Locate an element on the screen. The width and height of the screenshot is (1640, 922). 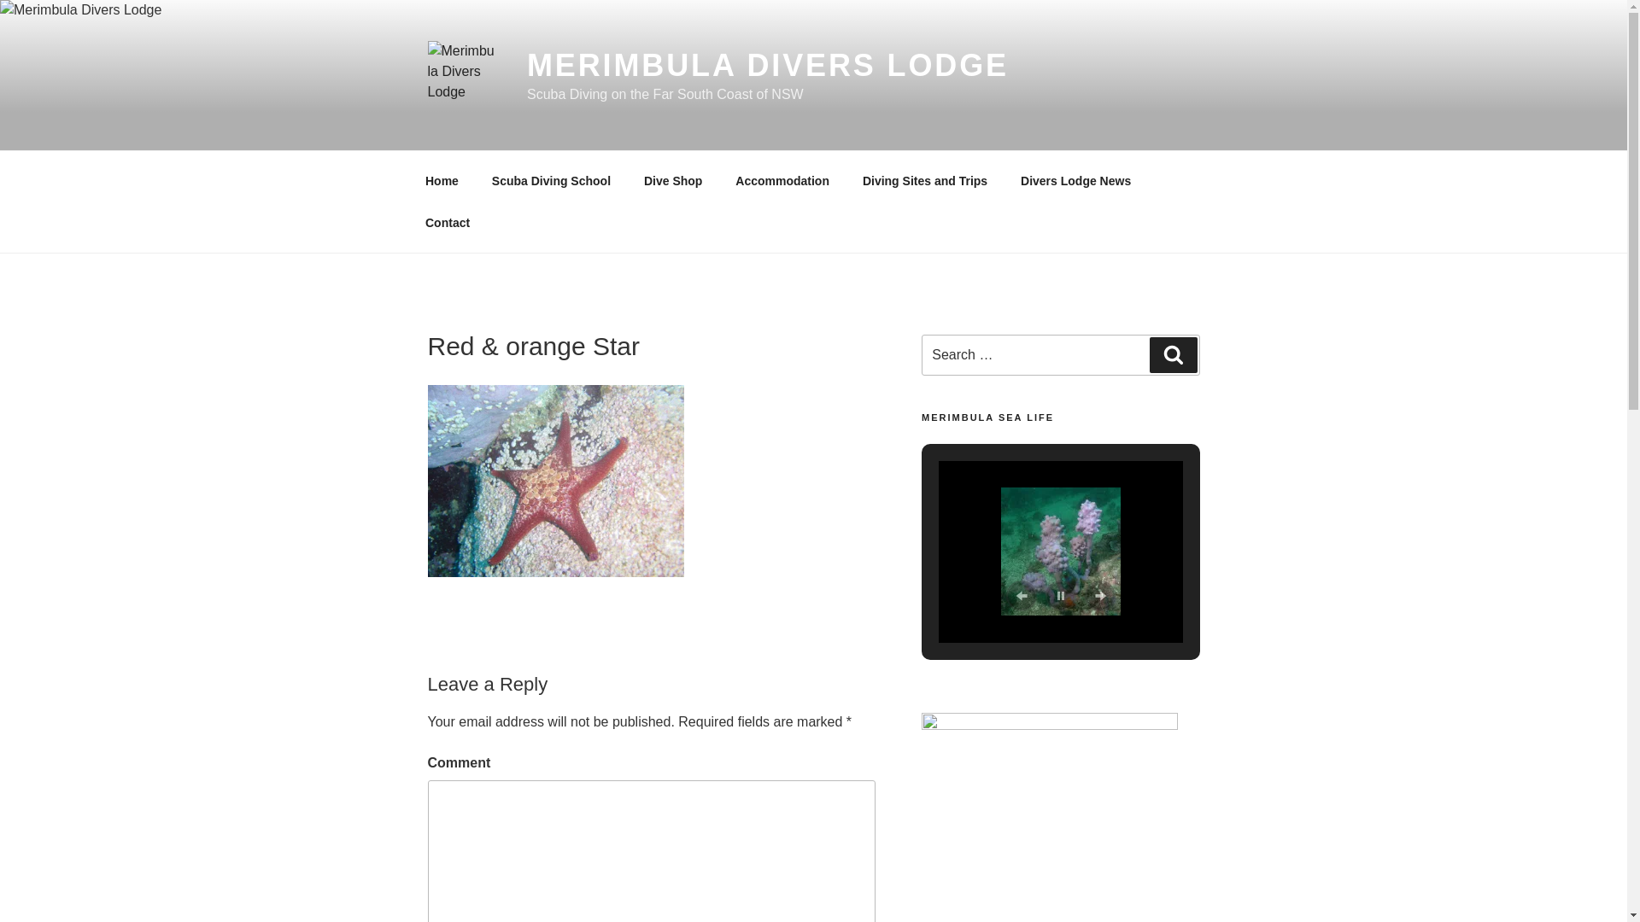
Accommodation is located at coordinates (782, 181).